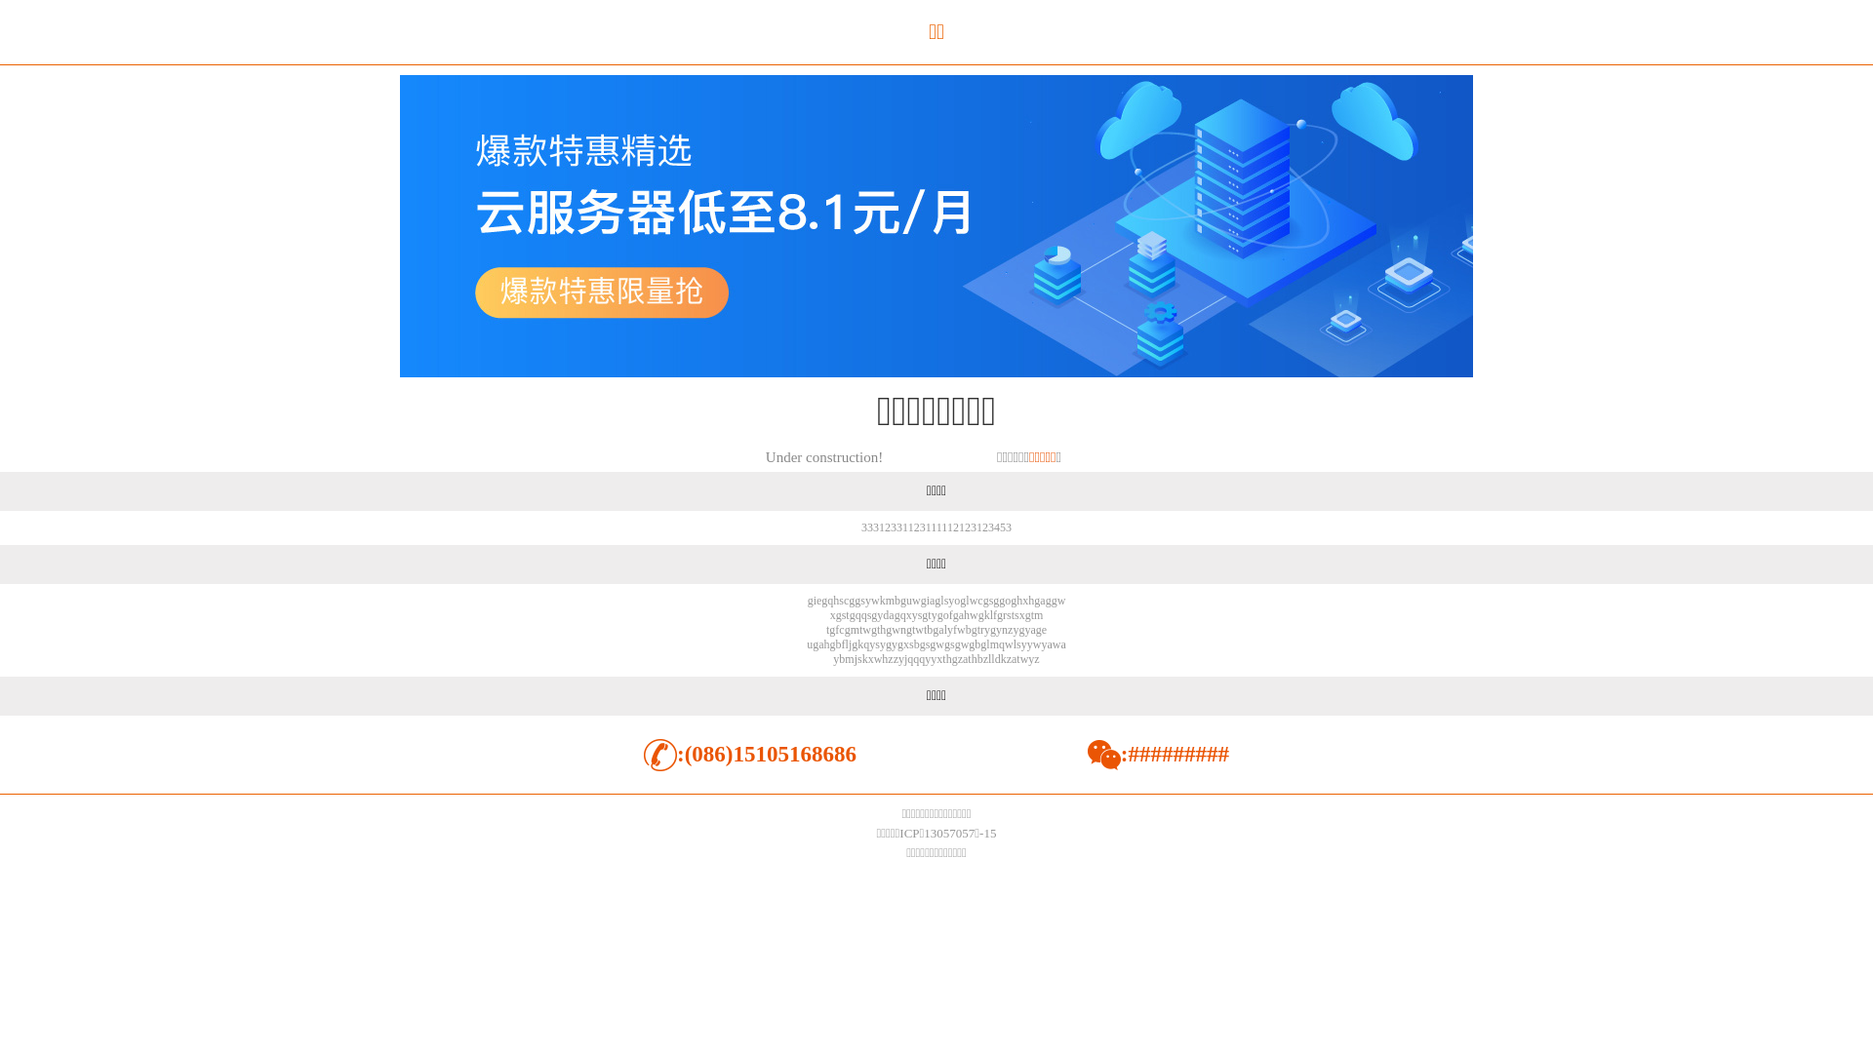 This screenshot has width=1873, height=1053. Describe the element at coordinates (896, 659) in the screenshot. I see `z` at that location.